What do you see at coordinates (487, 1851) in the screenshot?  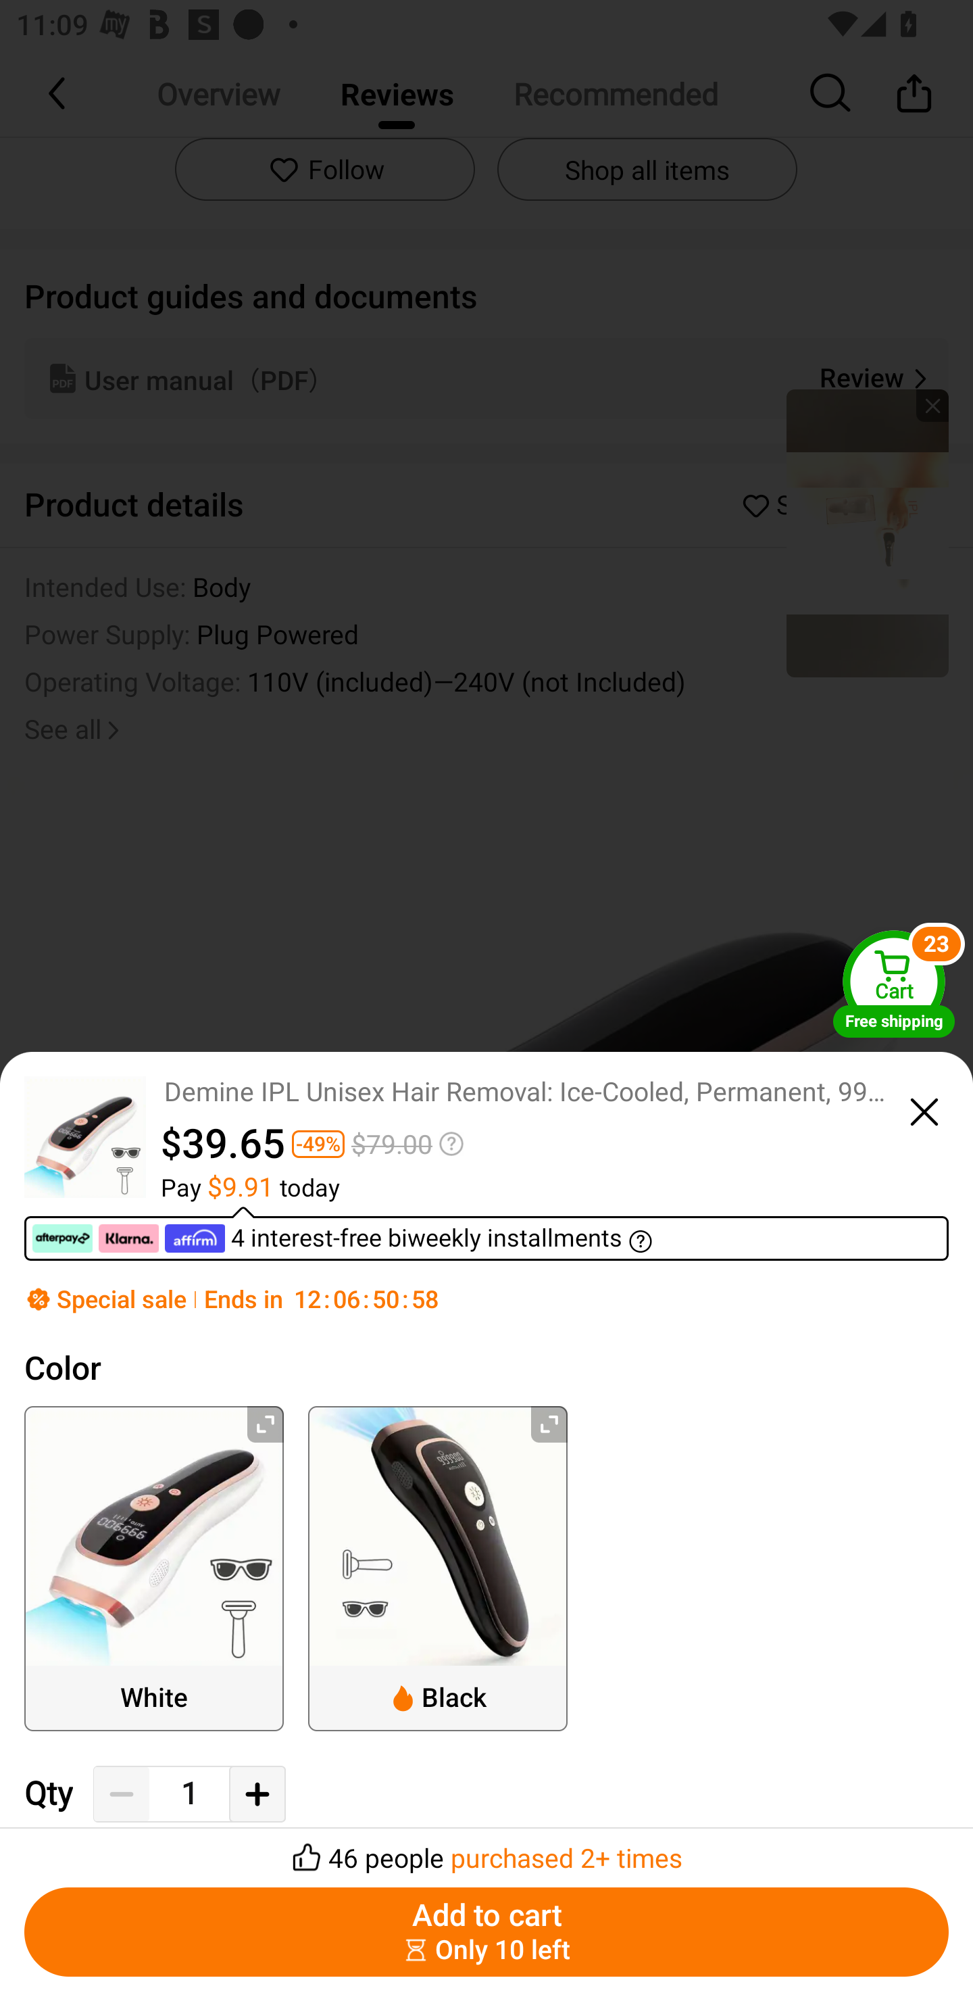 I see `￼￼46 people purchased 2+ times` at bounding box center [487, 1851].